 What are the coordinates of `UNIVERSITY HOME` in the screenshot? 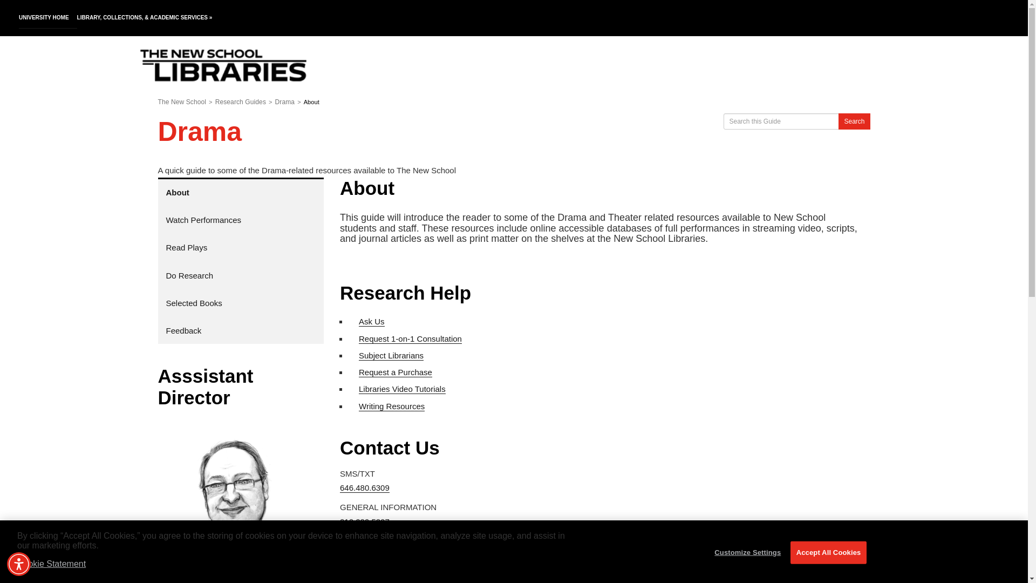 It's located at (47, 18).